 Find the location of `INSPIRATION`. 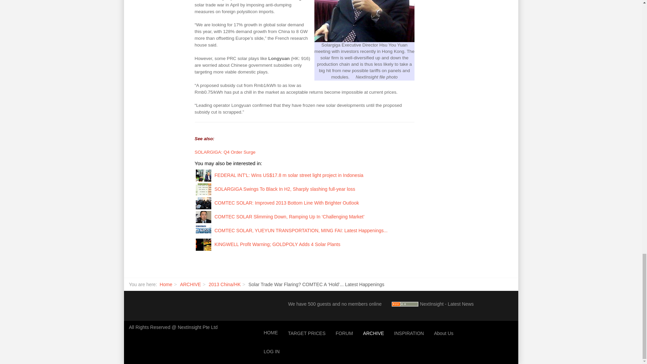

INSPIRATION is located at coordinates (409, 334).